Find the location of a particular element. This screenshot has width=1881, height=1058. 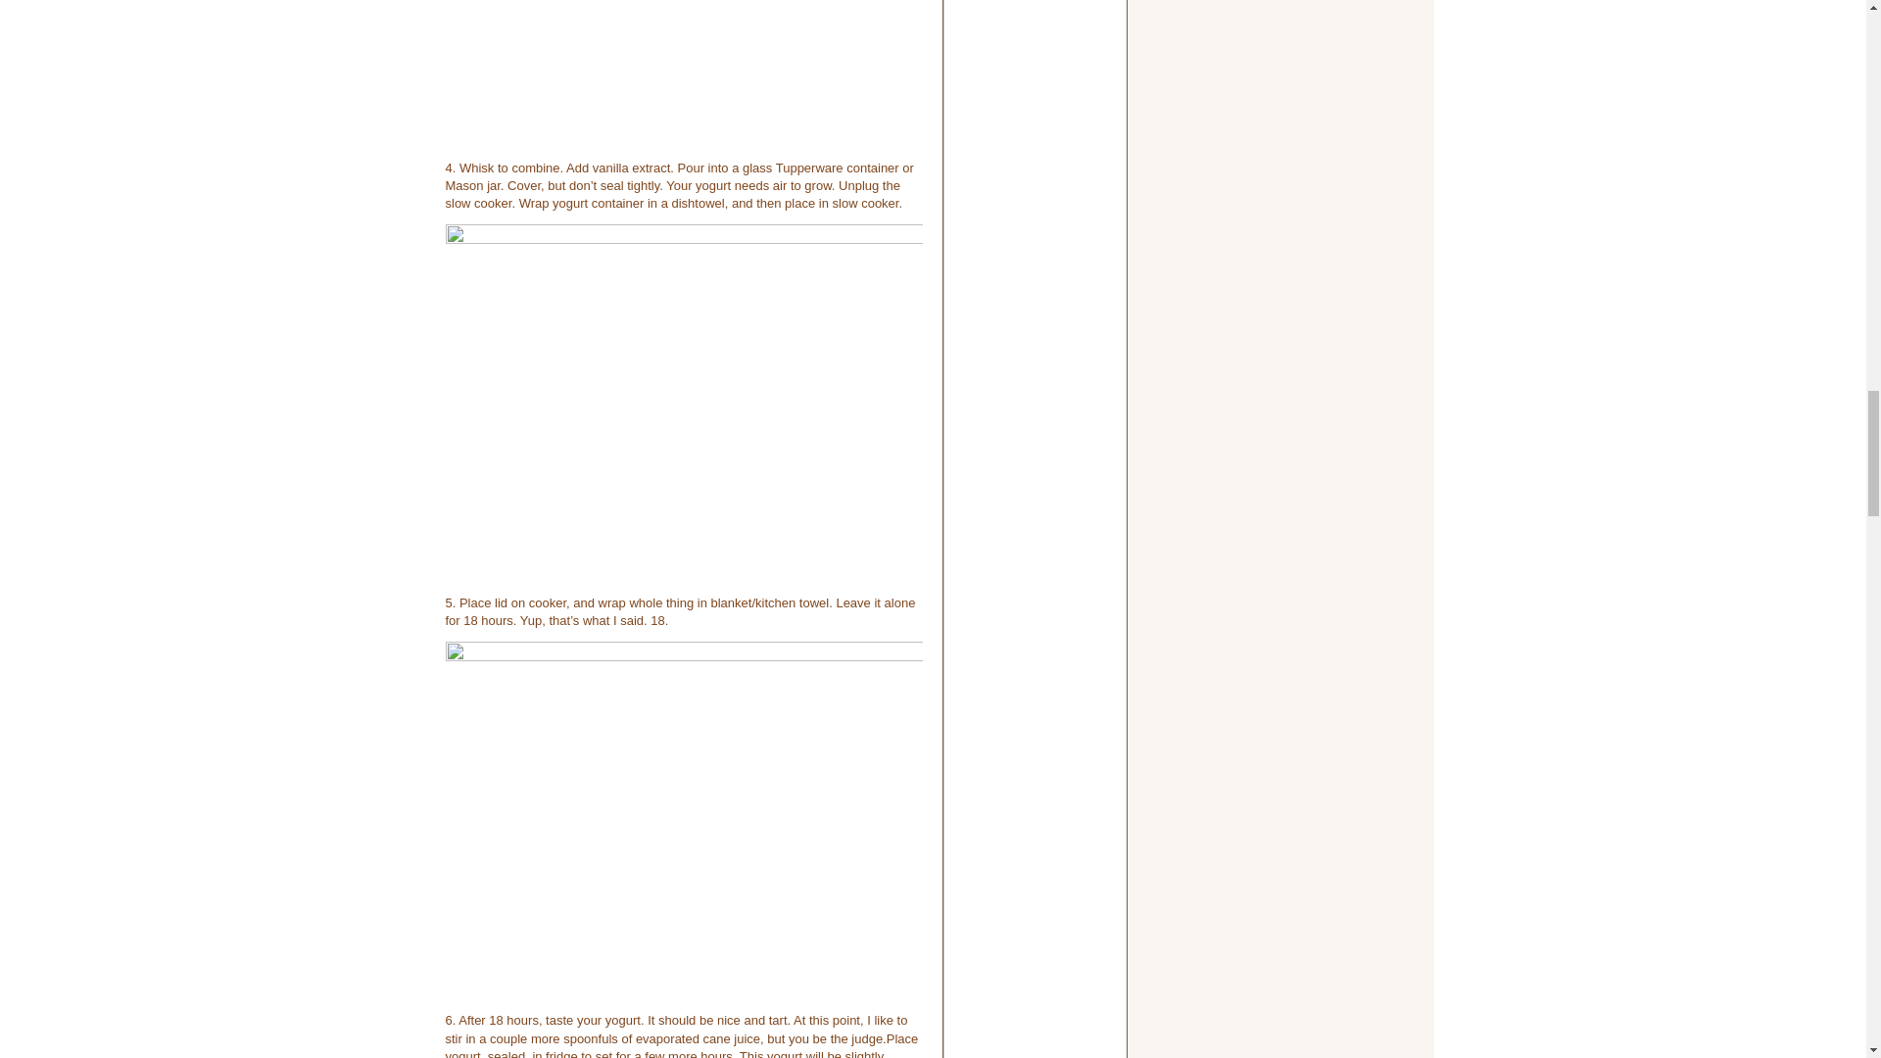

wrapindishtowel is located at coordinates (682, 404).